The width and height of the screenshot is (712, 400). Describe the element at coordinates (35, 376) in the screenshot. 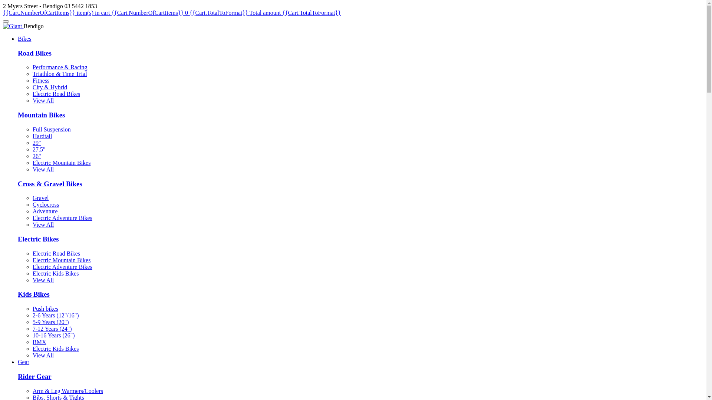

I see `Rider Gear` at that location.